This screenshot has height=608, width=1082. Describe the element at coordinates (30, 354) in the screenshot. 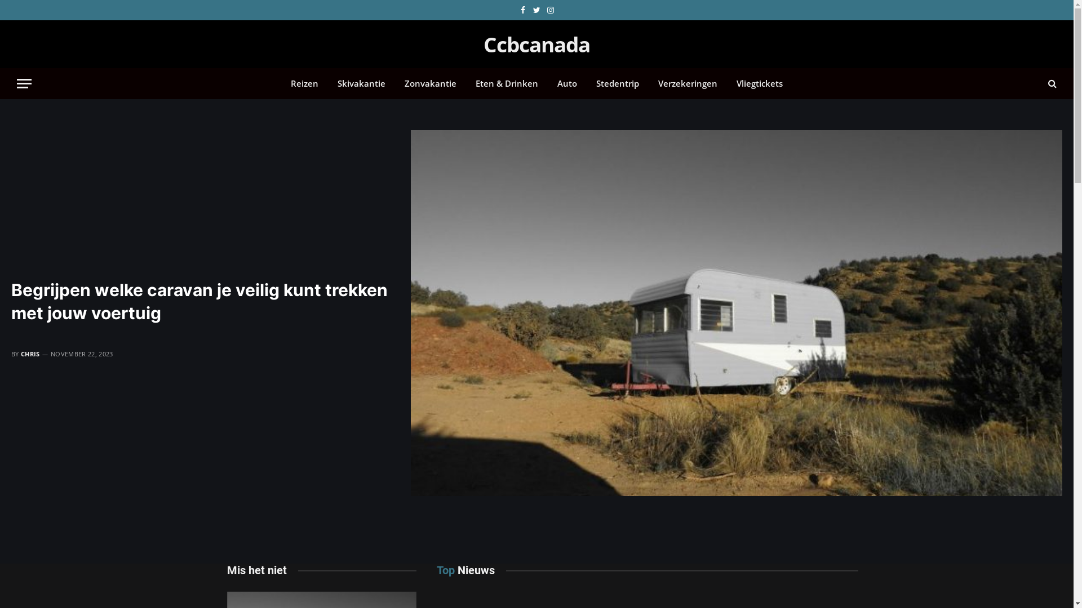

I see `CHRIS` at that location.